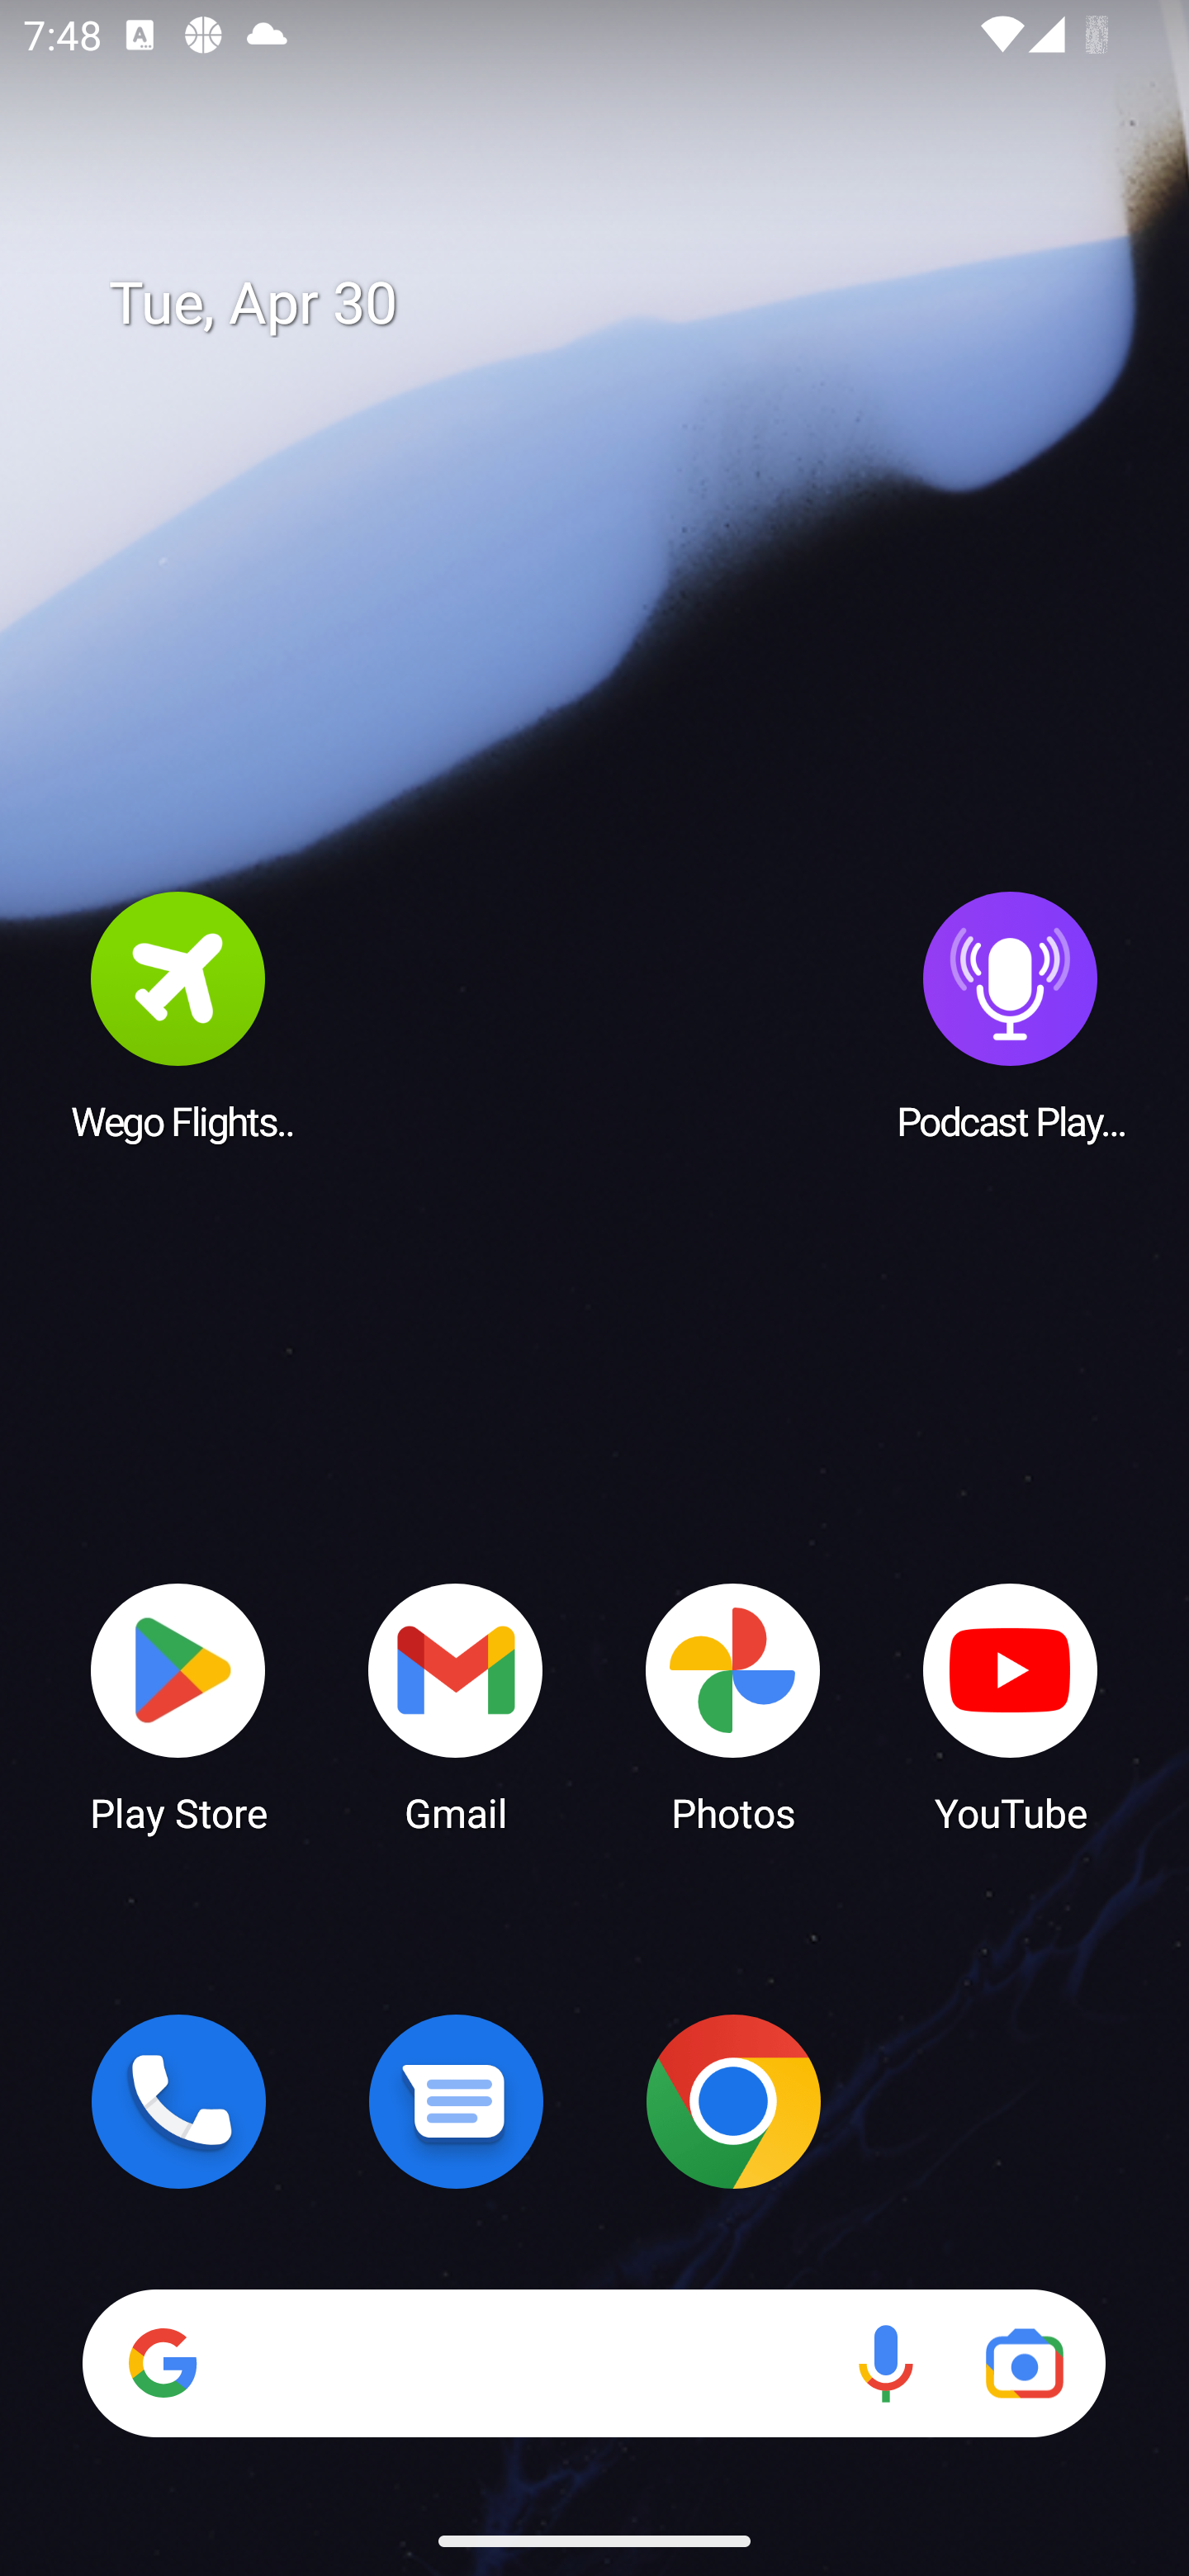 This screenshot has height=2576, width=1189. Describe the element at coordinates (456, 2101) in the screenshot. I see `Messages` at that location.